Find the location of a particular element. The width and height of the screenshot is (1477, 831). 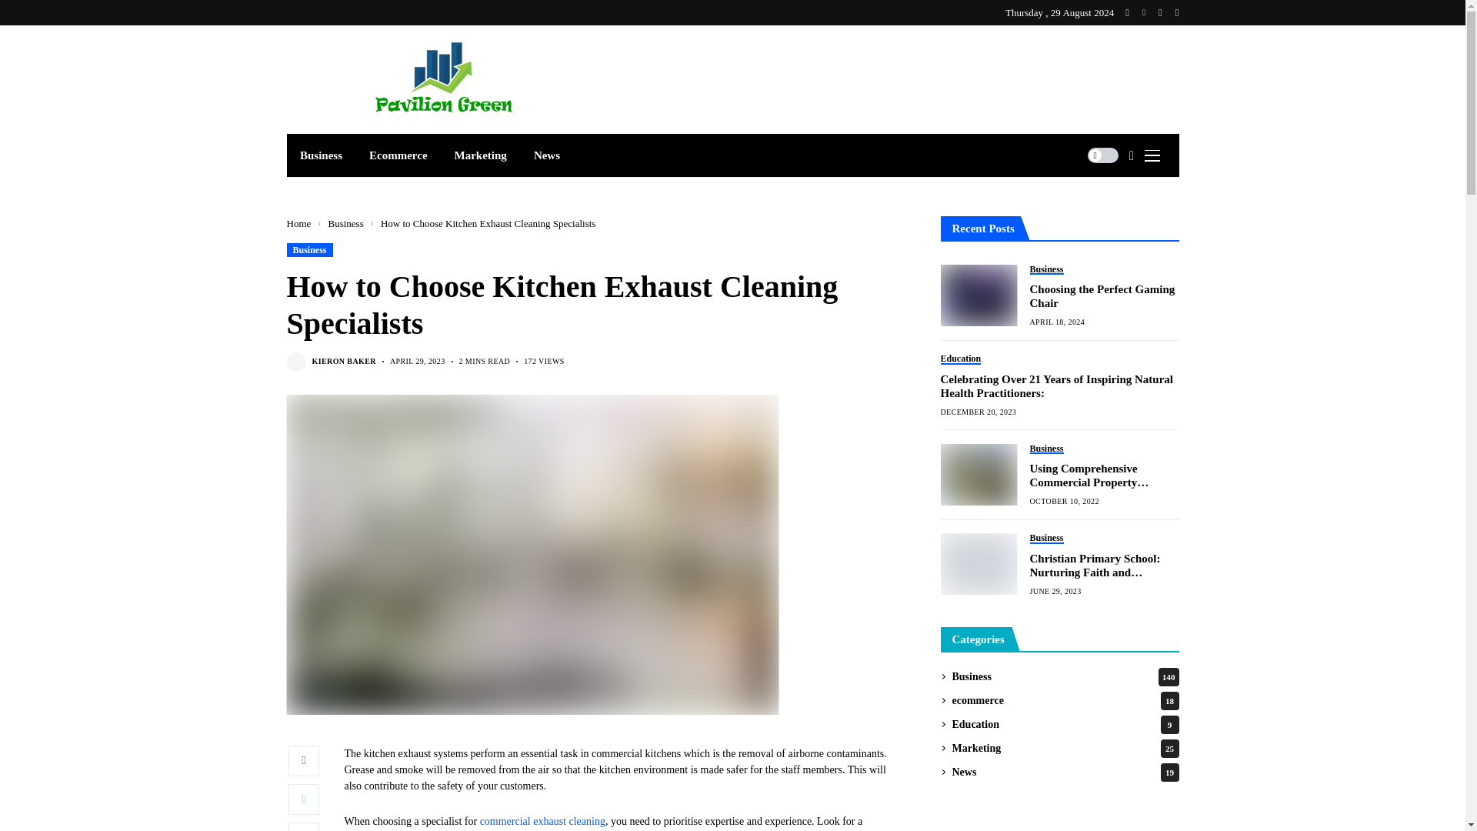

Marketing is located at coordinates (480, 155).